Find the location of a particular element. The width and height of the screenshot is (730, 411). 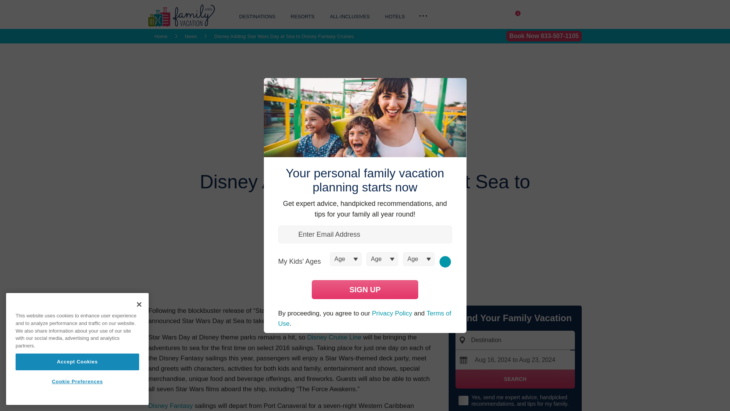

Visit Family Vacation Critic on Instagram! is located at coordinates (500, 16).